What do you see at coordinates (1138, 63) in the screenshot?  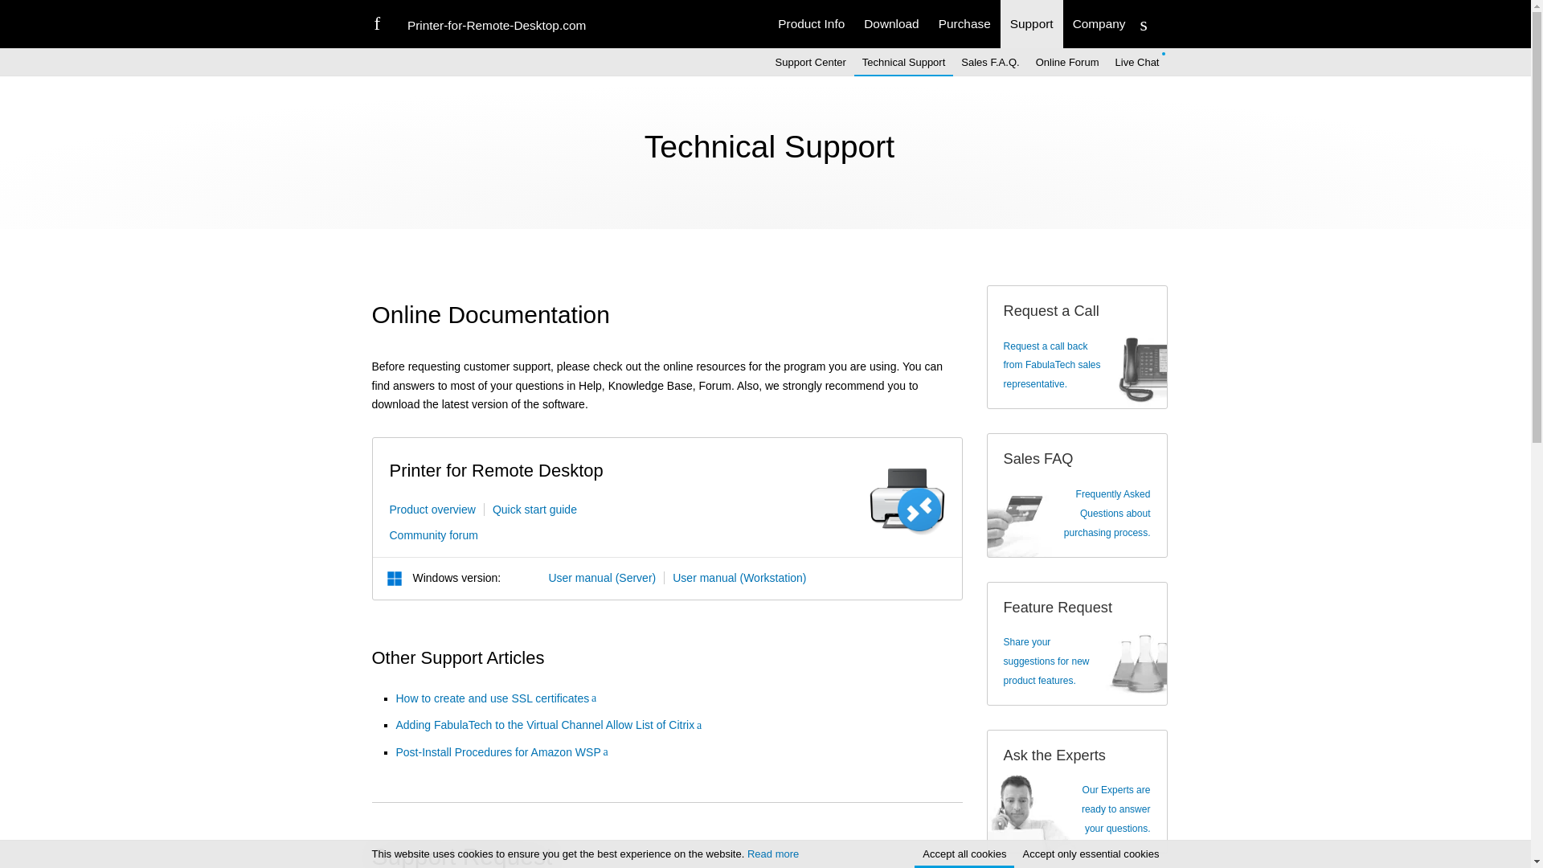 I see `Live Chat` at bounding box center [1138, 63].